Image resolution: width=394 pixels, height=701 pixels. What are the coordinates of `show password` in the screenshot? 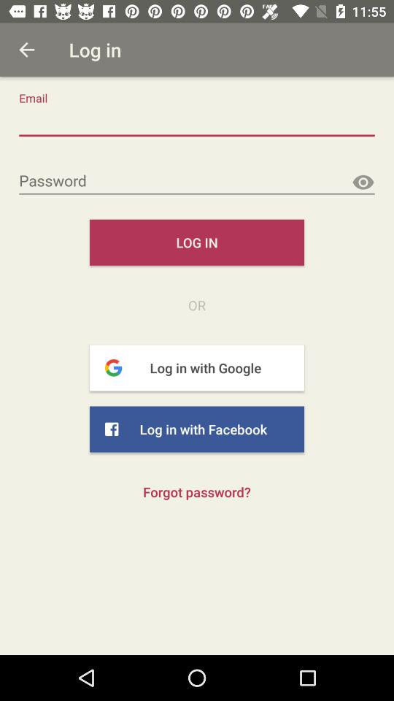 It's located at (363, 183).